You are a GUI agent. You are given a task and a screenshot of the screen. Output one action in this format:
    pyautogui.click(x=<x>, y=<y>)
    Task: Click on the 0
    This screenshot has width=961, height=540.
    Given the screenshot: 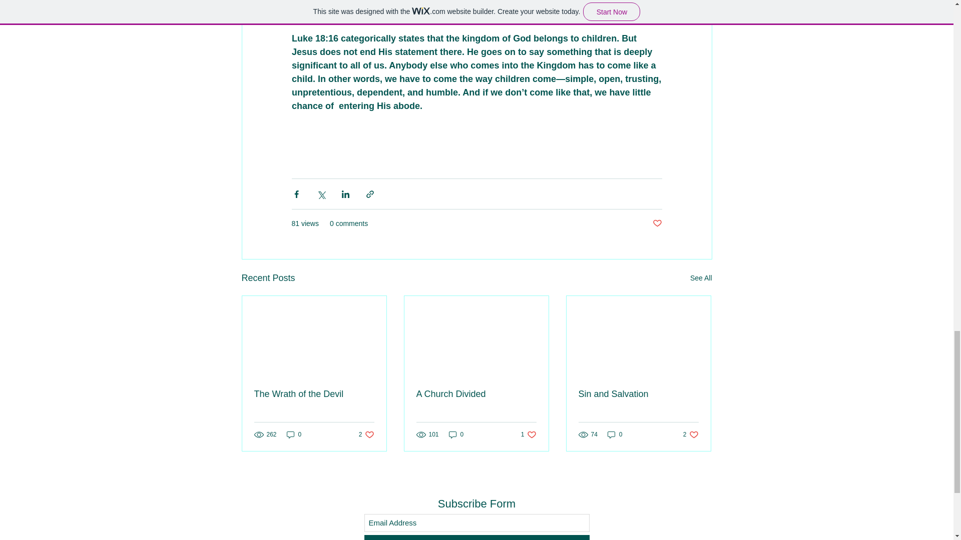 What is the action you would take?
    pyautogui.click(x=529, y=434)
    